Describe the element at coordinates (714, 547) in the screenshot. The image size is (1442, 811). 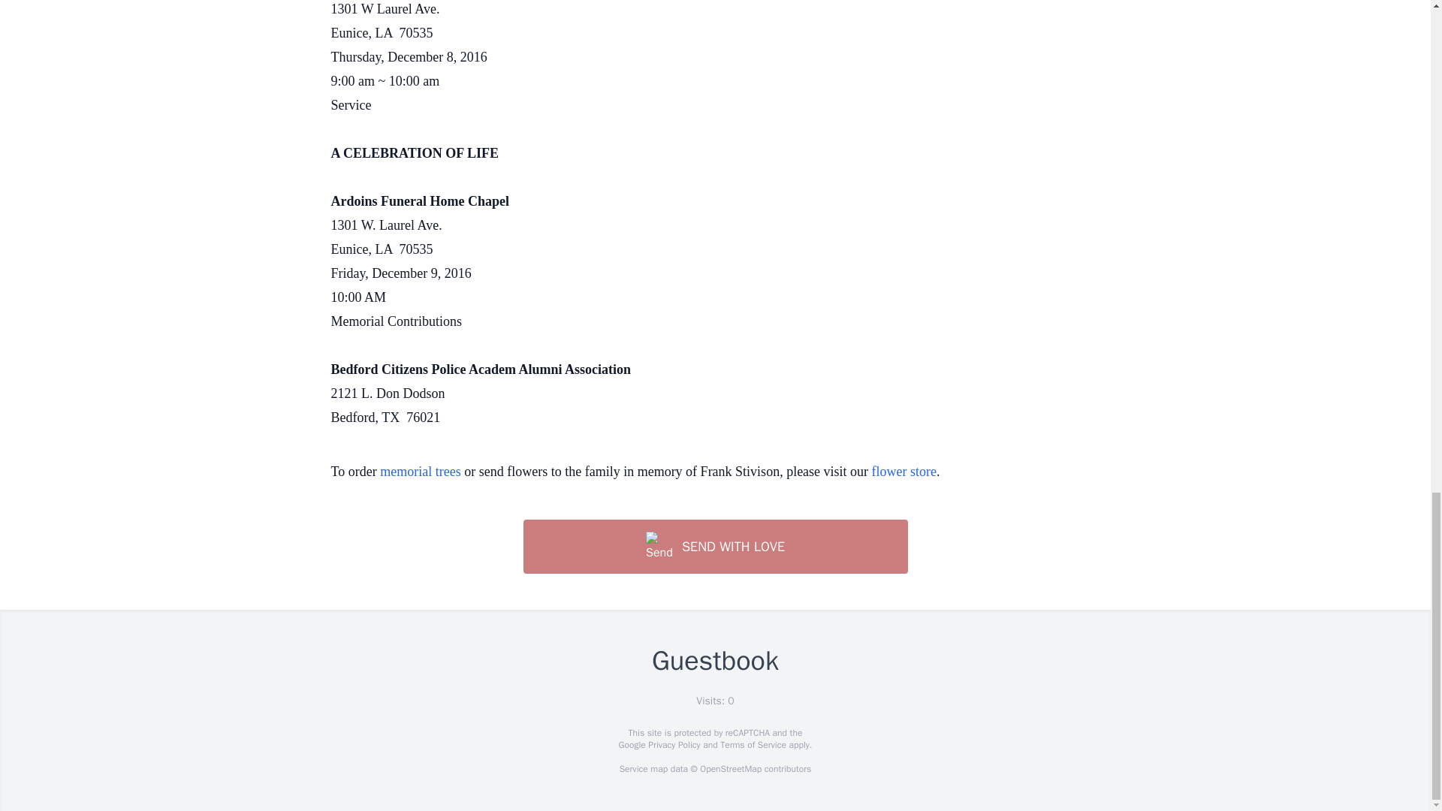
I see `SEND WITH LOVE` at that location.